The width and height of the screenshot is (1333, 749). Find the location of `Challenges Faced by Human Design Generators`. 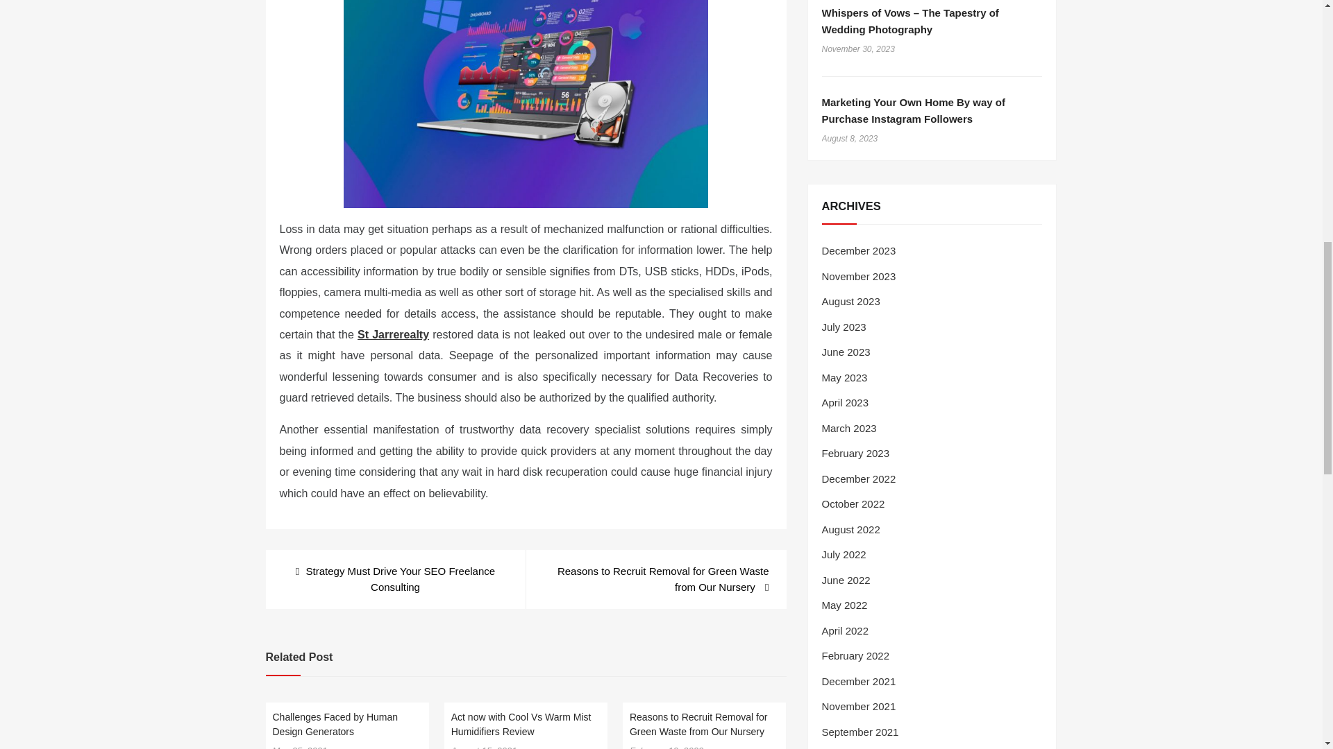

Challenges Faced by Human Design Generators is located at coordinates (335, 724).